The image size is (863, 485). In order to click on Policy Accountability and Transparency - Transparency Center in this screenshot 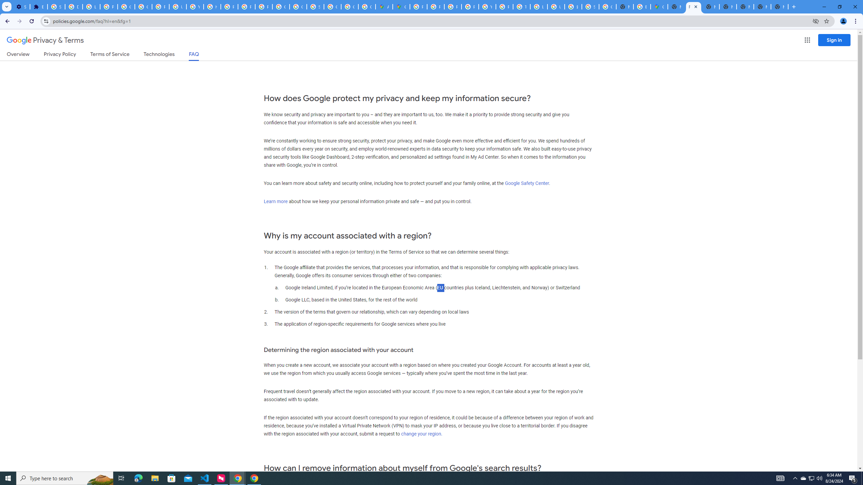, I will do `click(418, 7)`.